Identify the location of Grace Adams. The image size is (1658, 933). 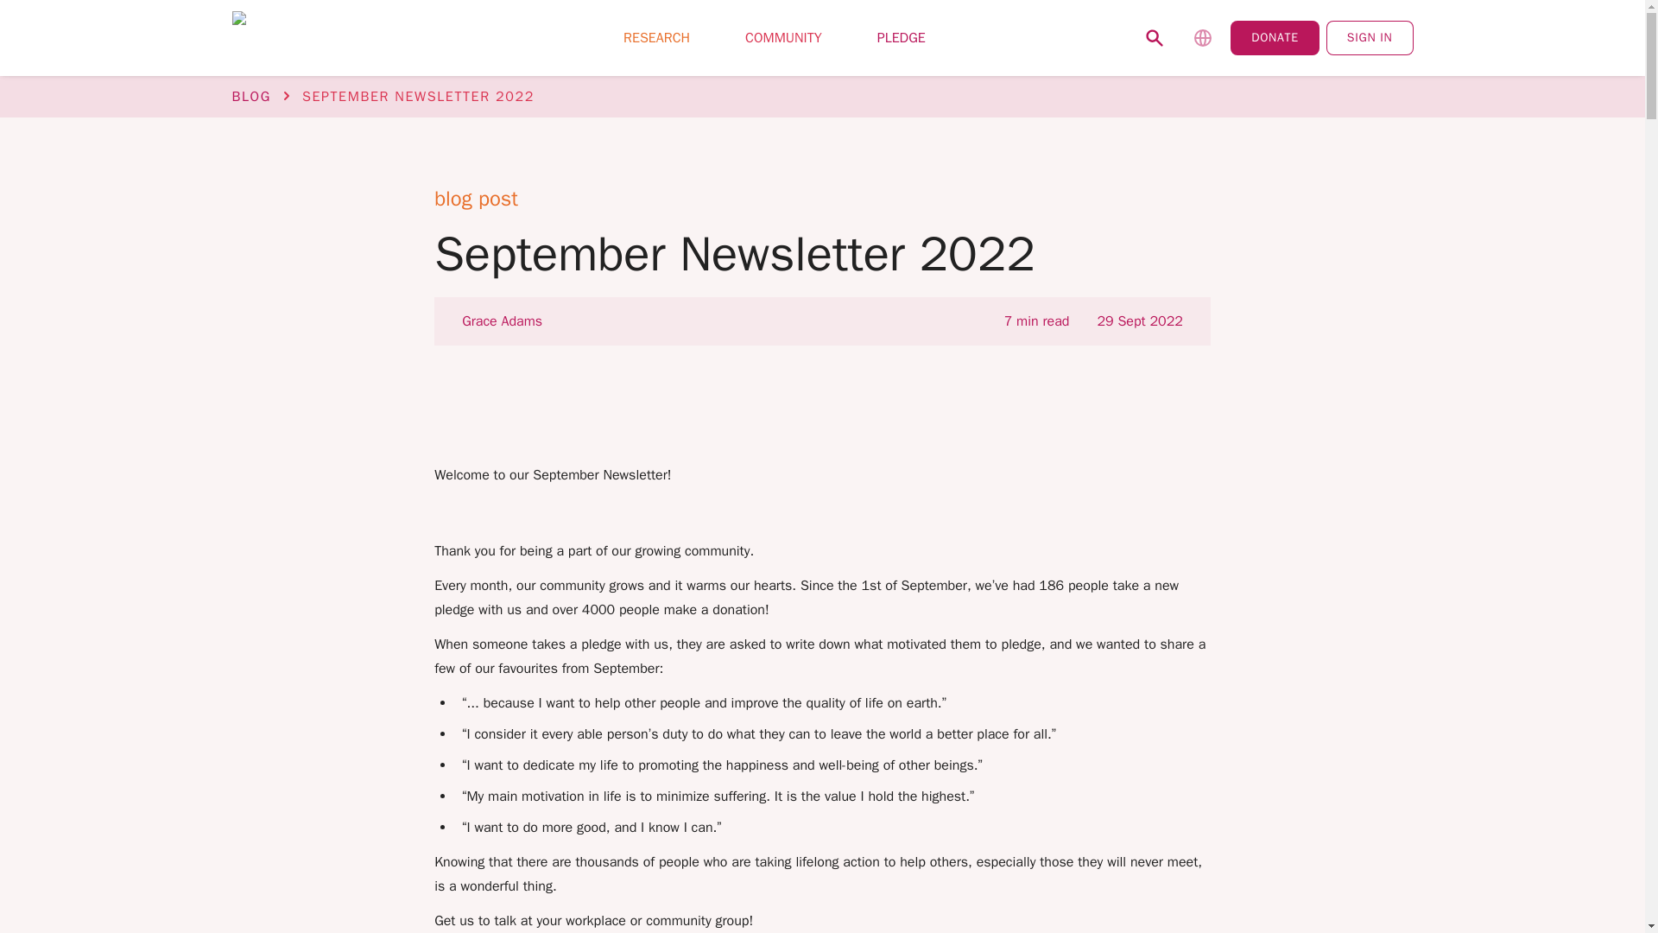
(502, 321).